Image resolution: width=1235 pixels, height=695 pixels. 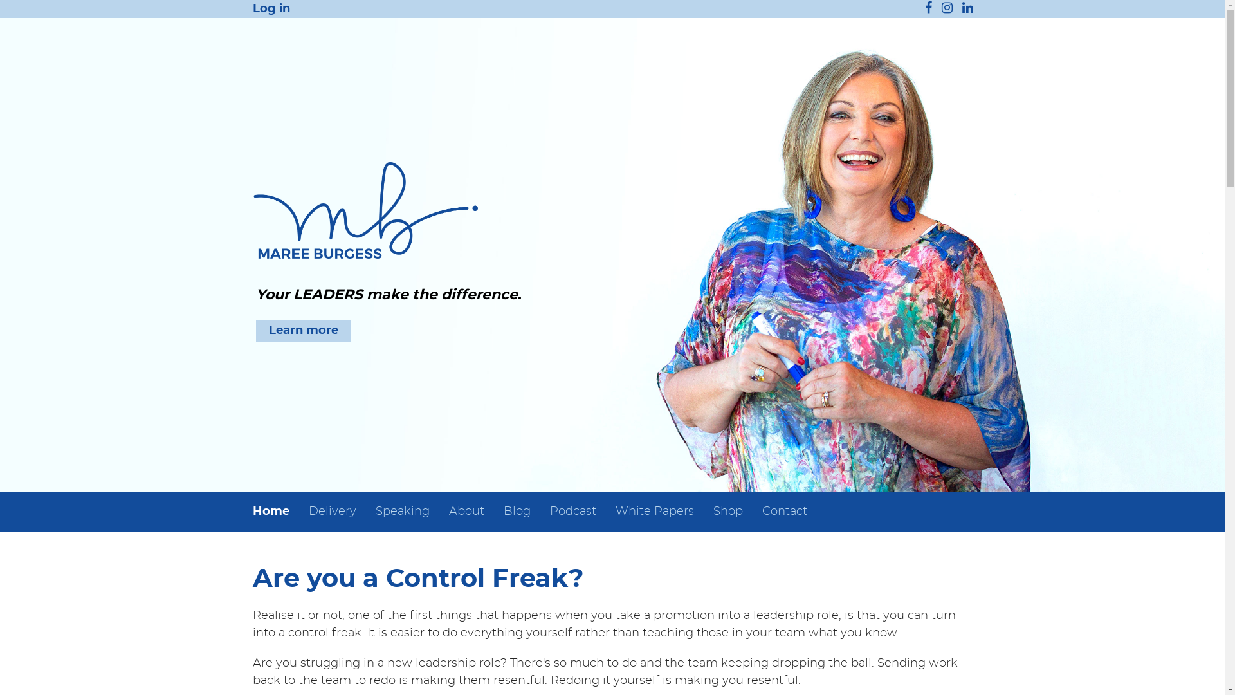 I want to click on About, so click(x=466, y=512).